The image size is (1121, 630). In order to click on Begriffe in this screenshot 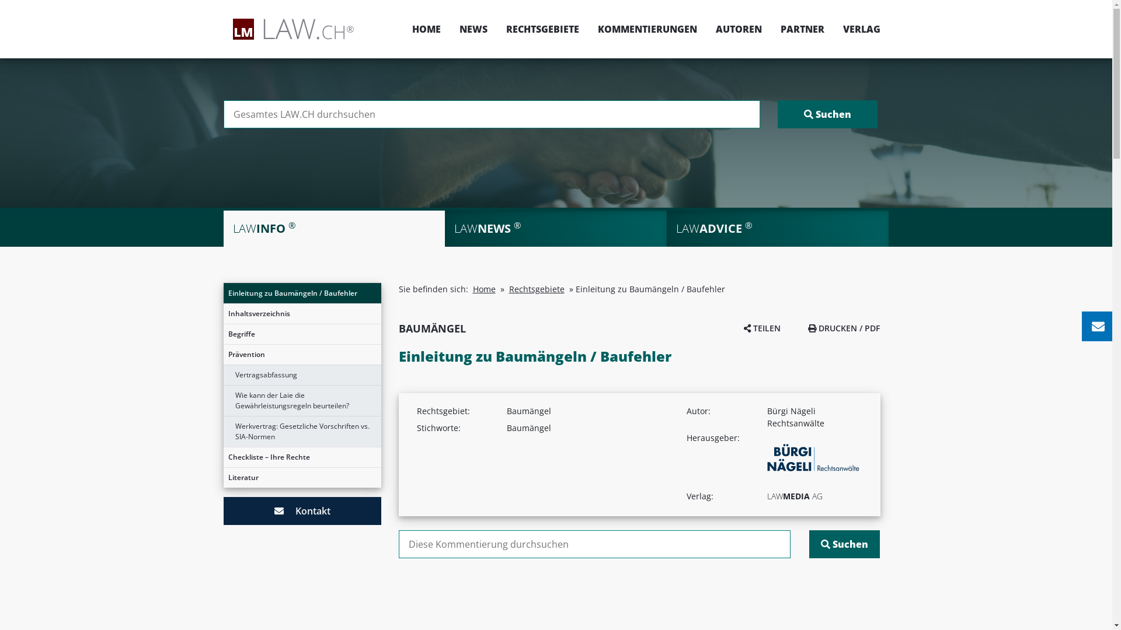, I will do `click(302, 334)`.